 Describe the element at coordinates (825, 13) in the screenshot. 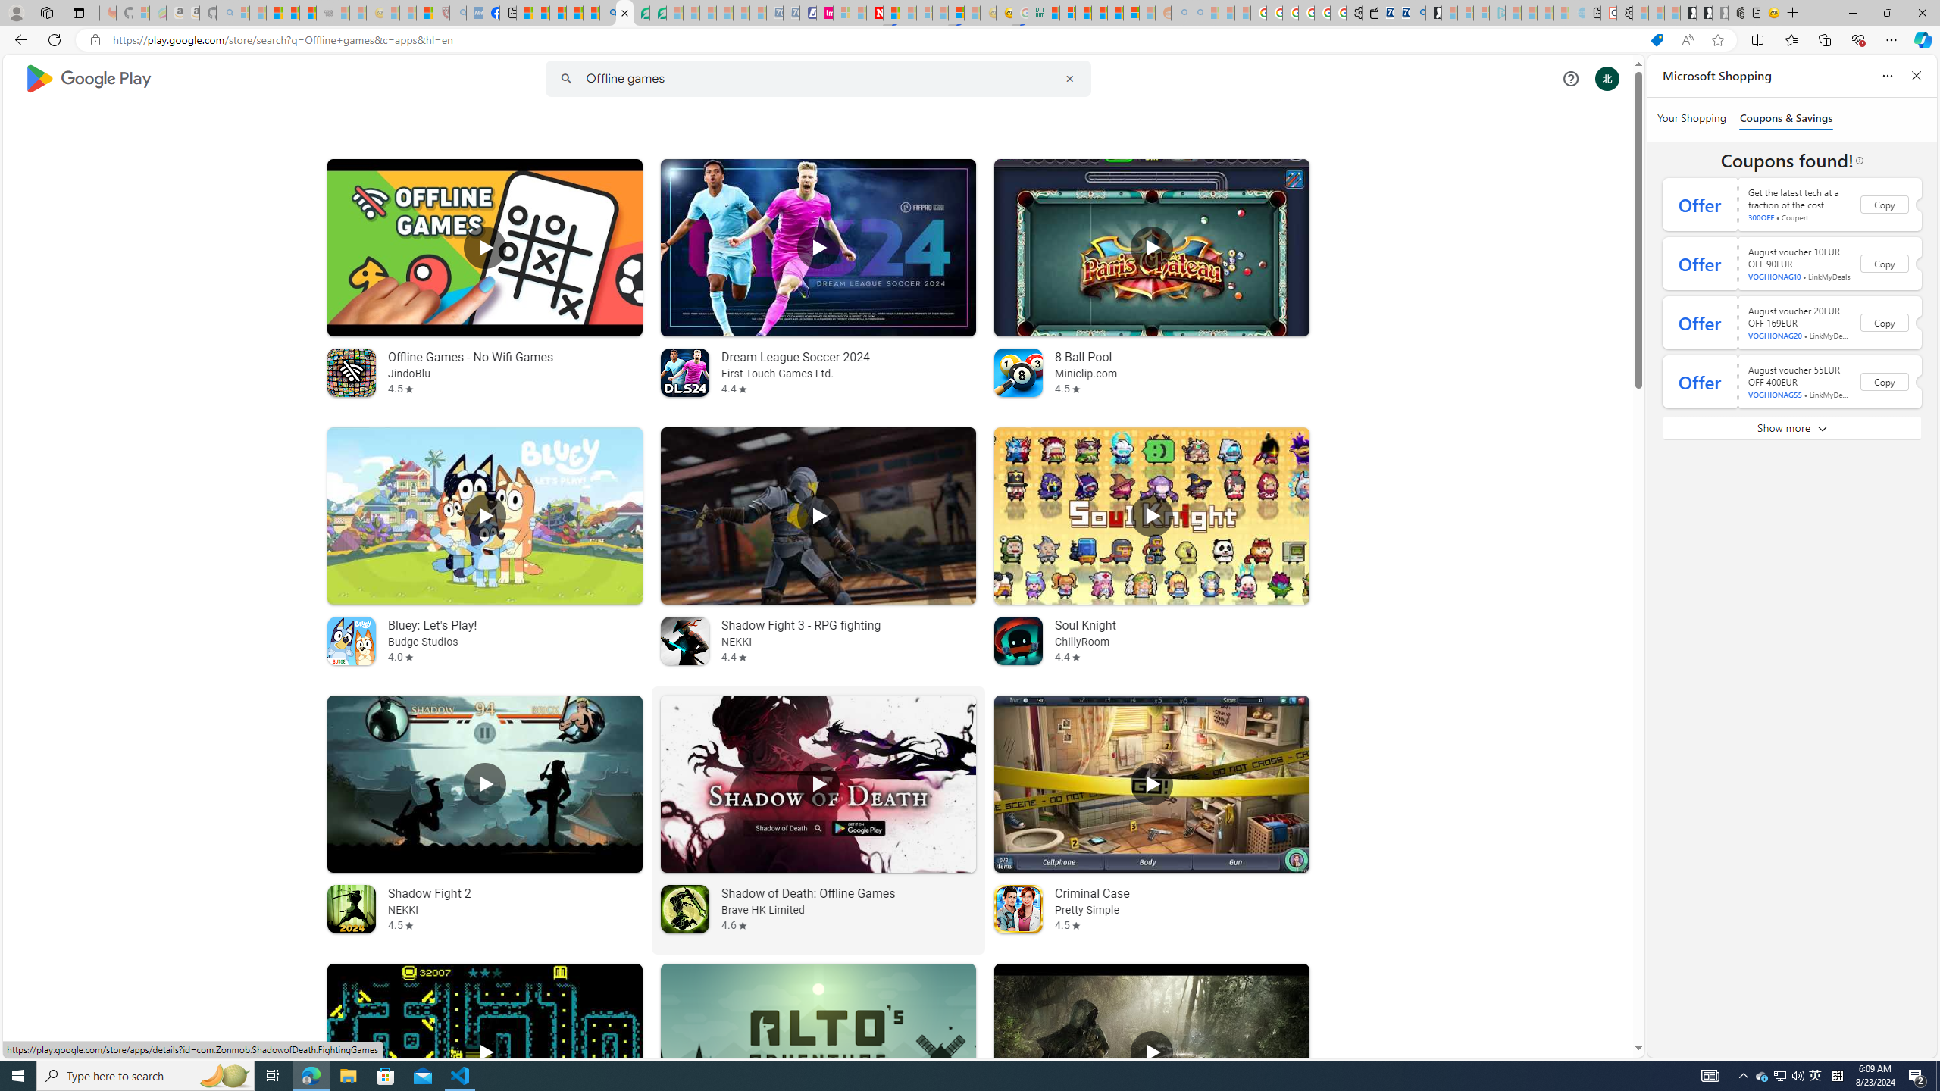

I see `Jobs - lastminute.com Investor Portal` at that location.